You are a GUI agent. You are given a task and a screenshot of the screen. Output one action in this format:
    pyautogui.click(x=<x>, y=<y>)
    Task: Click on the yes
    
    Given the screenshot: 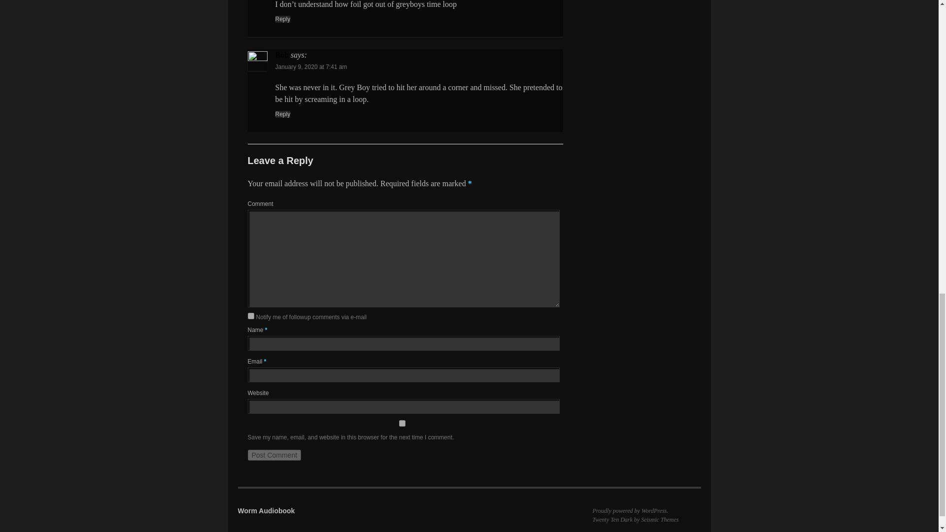 What is the action you would take?
    pyautogui.click(x=401, y=424)
    